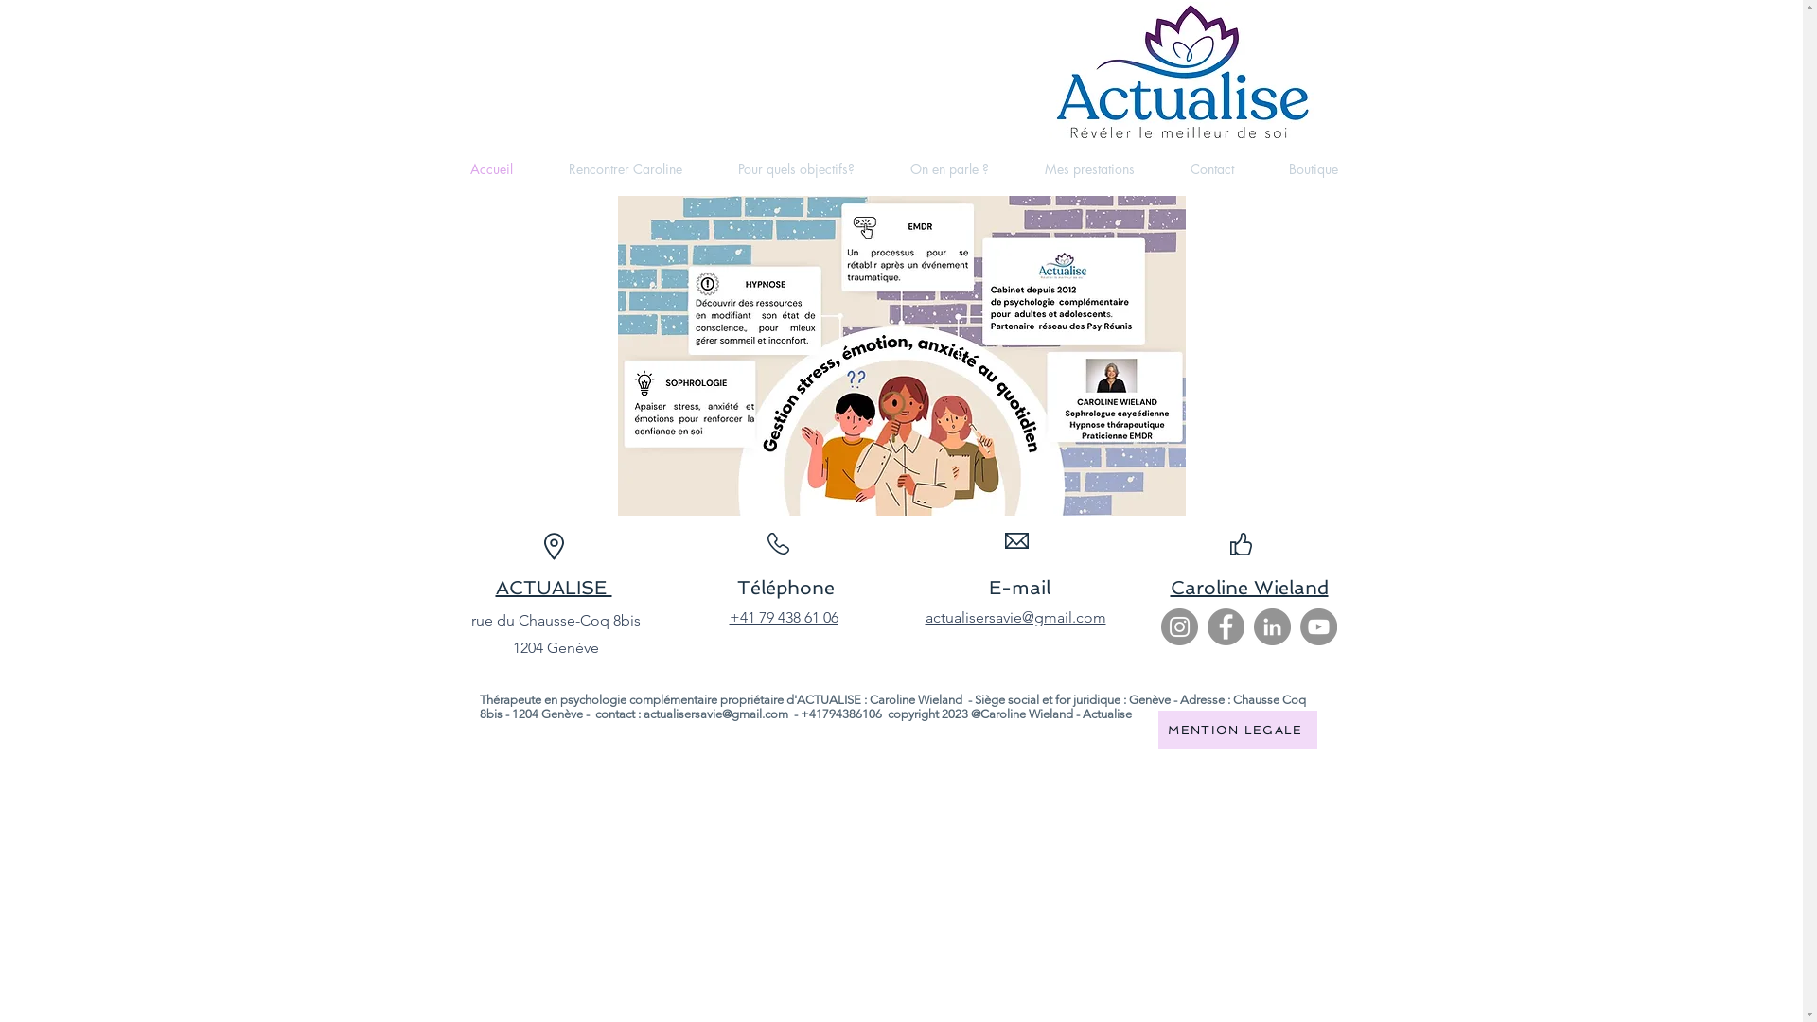 Image resolution: width=1817 pixels, height=1022 pixels. I want to click on actualisersavie@gmail.com, so click(715, 714).